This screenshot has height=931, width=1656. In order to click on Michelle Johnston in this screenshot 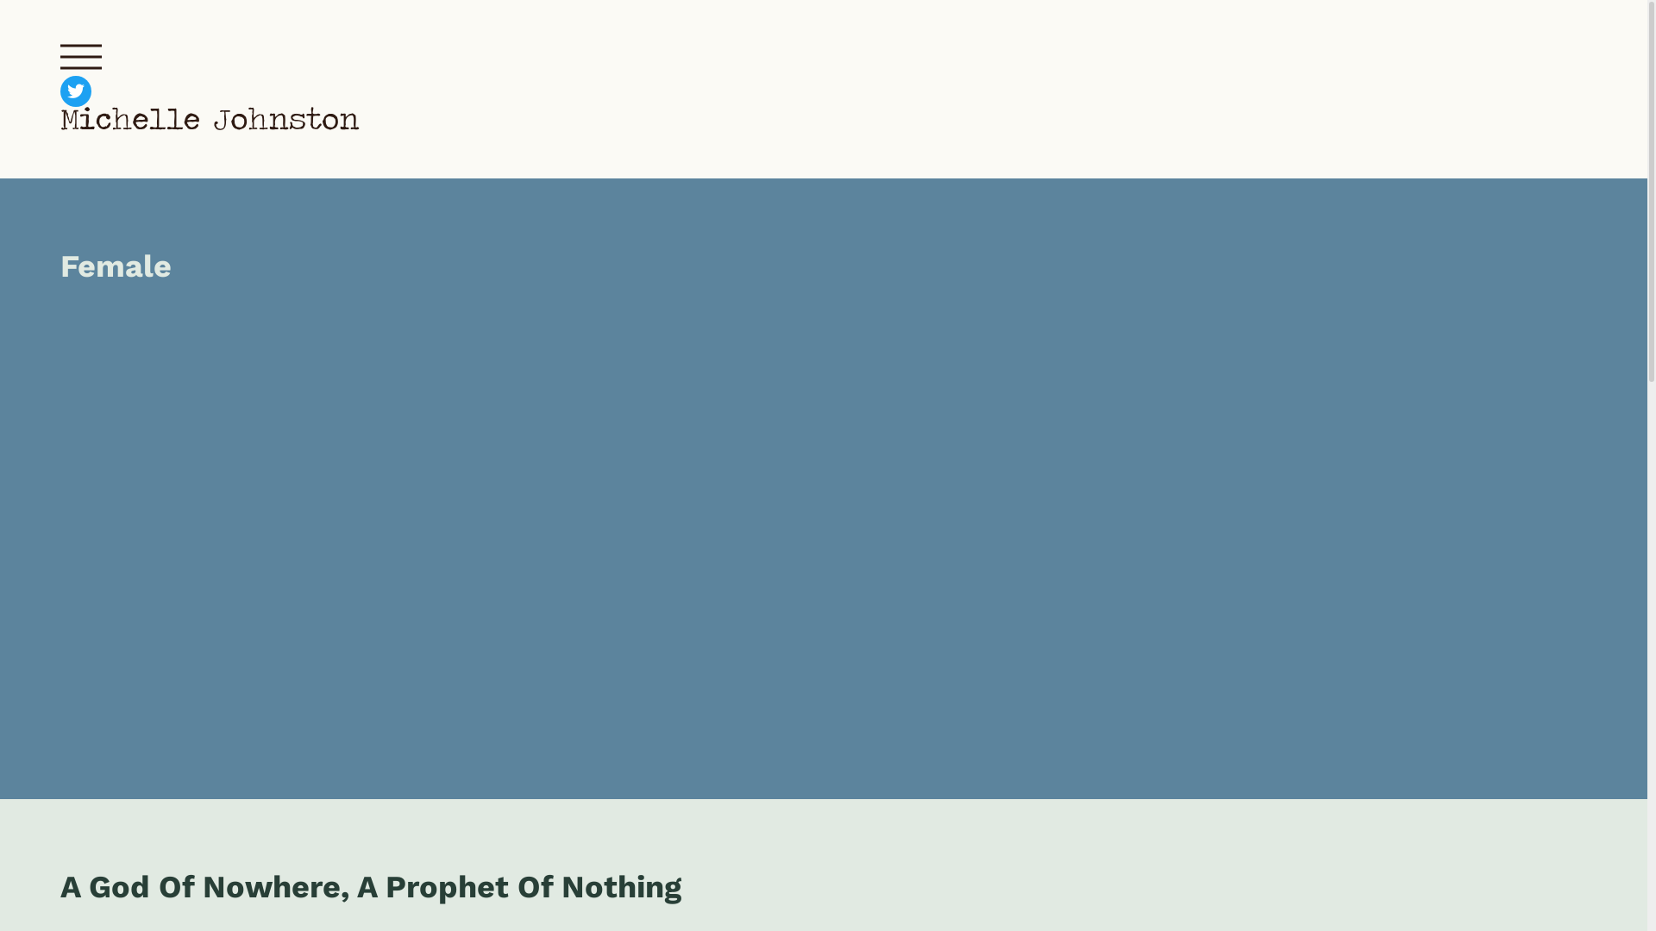, I will do `click(210, 124)`.